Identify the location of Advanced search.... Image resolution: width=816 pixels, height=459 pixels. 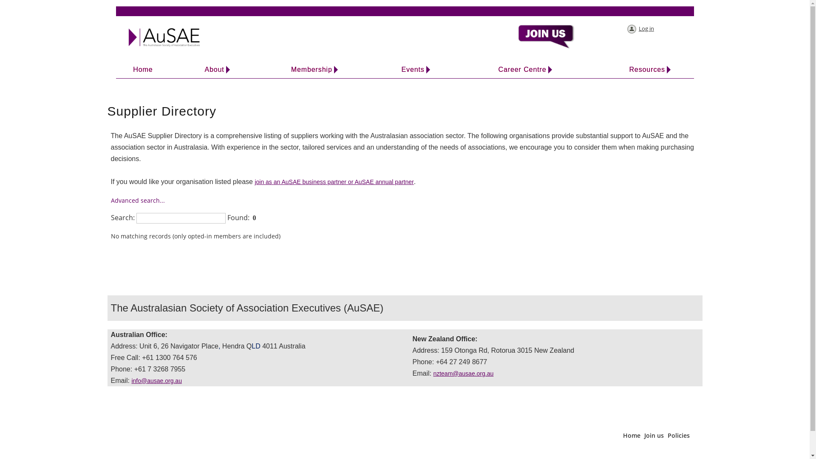
(138, 201).